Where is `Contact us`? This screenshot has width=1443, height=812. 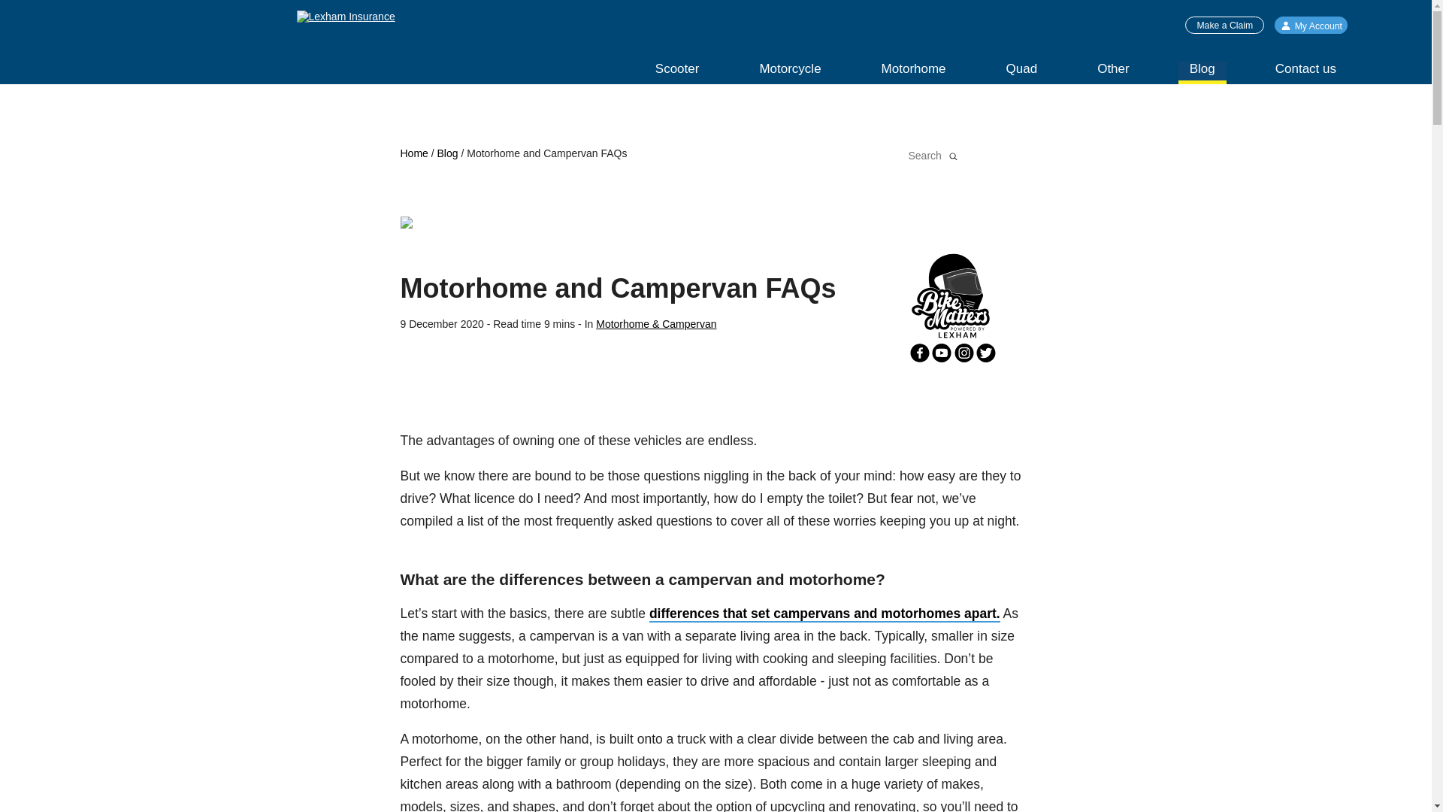 Contact us is located at coordinates (1305, 73).